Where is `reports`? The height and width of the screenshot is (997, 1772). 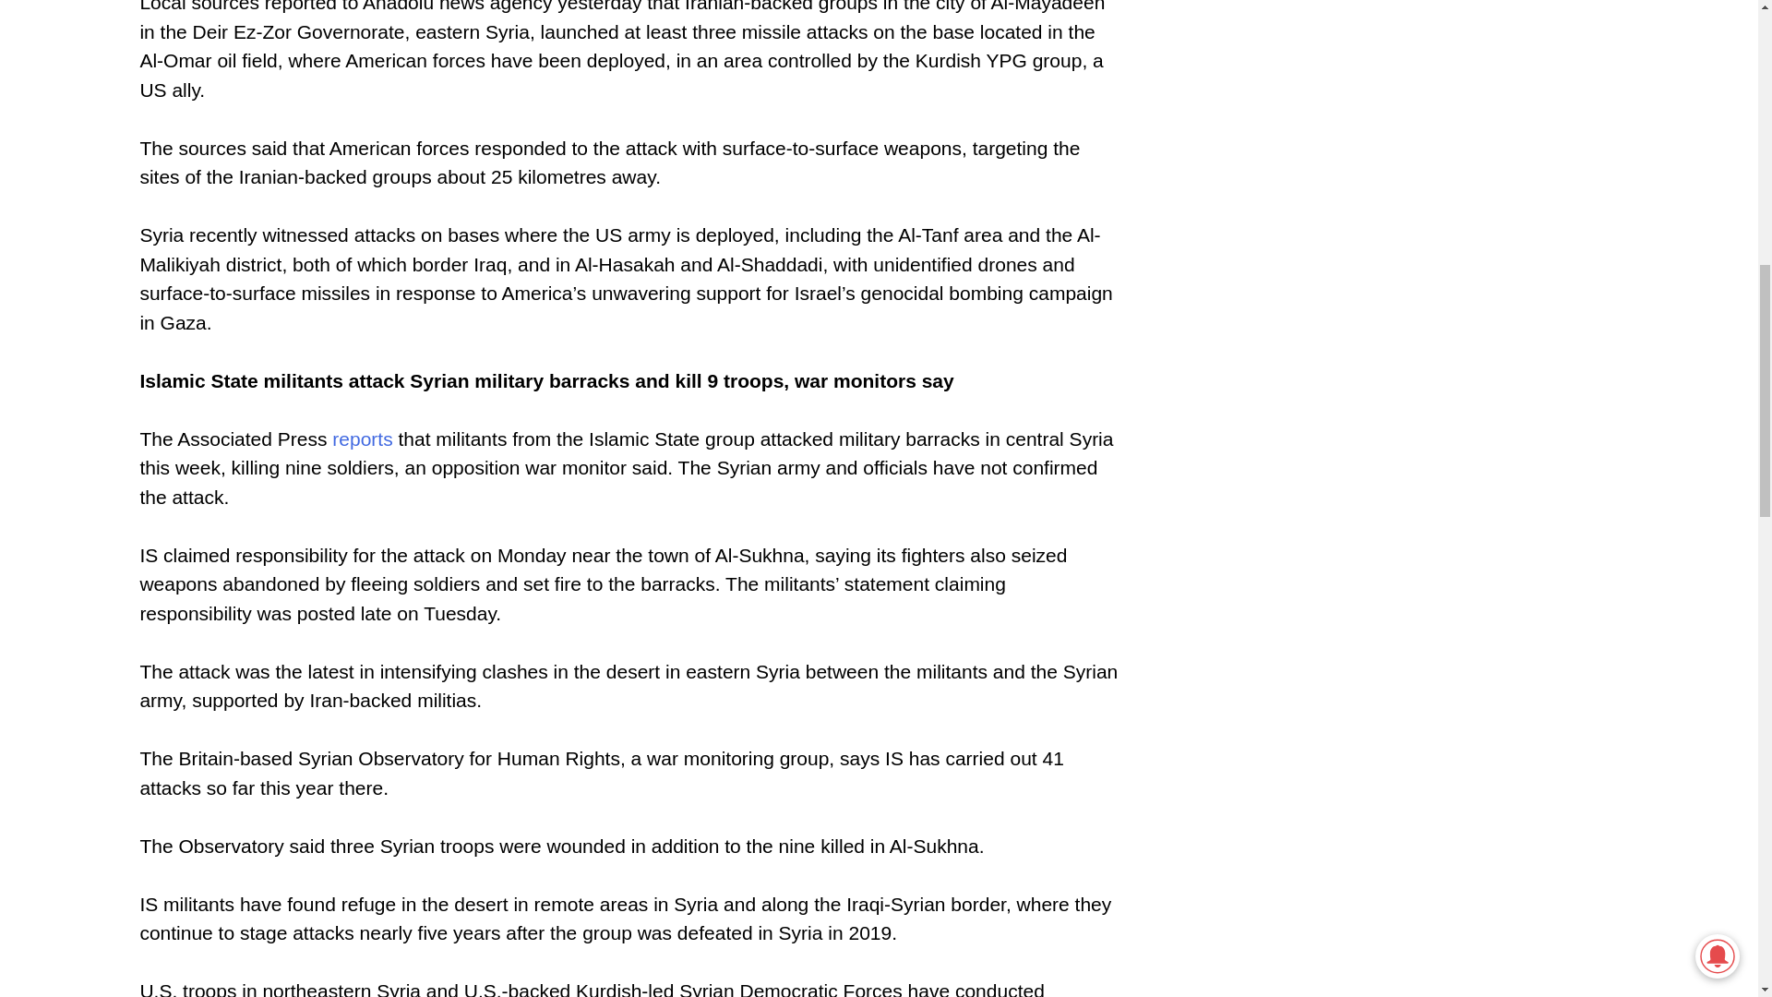
reports is located at coordinates (362, 439).